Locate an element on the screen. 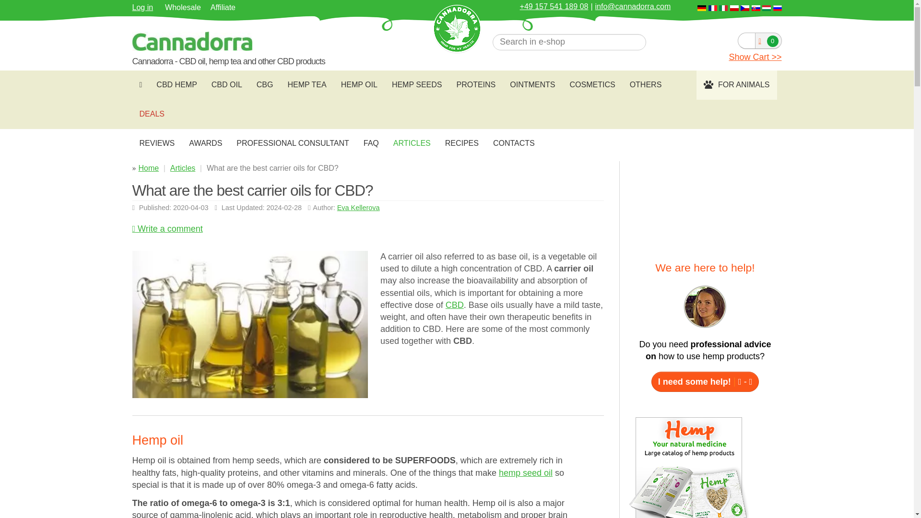 The height and width of the screenshot is (518, 921). Www.cannadorra.fr is located at coordinates (713, 7).